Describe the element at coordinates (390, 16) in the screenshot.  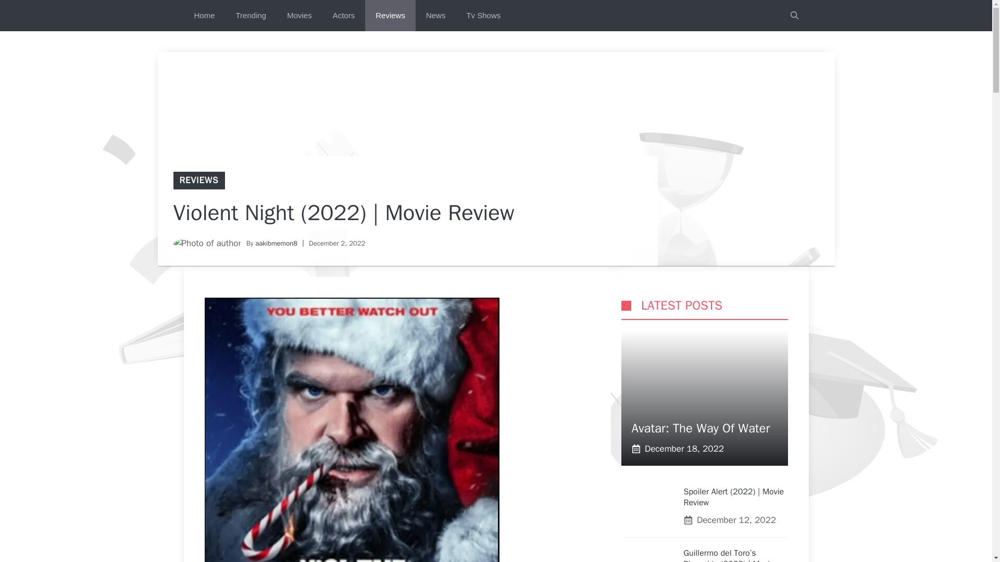
I see `Reviews` at that location.